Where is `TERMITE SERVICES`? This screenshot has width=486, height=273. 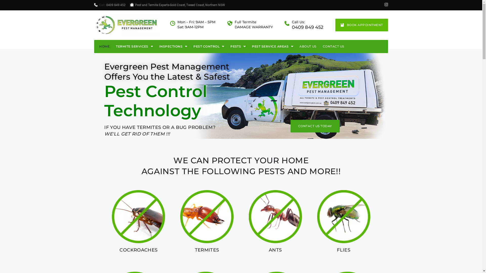 TERMITE SERVICES is located at coordinates (134, 47).